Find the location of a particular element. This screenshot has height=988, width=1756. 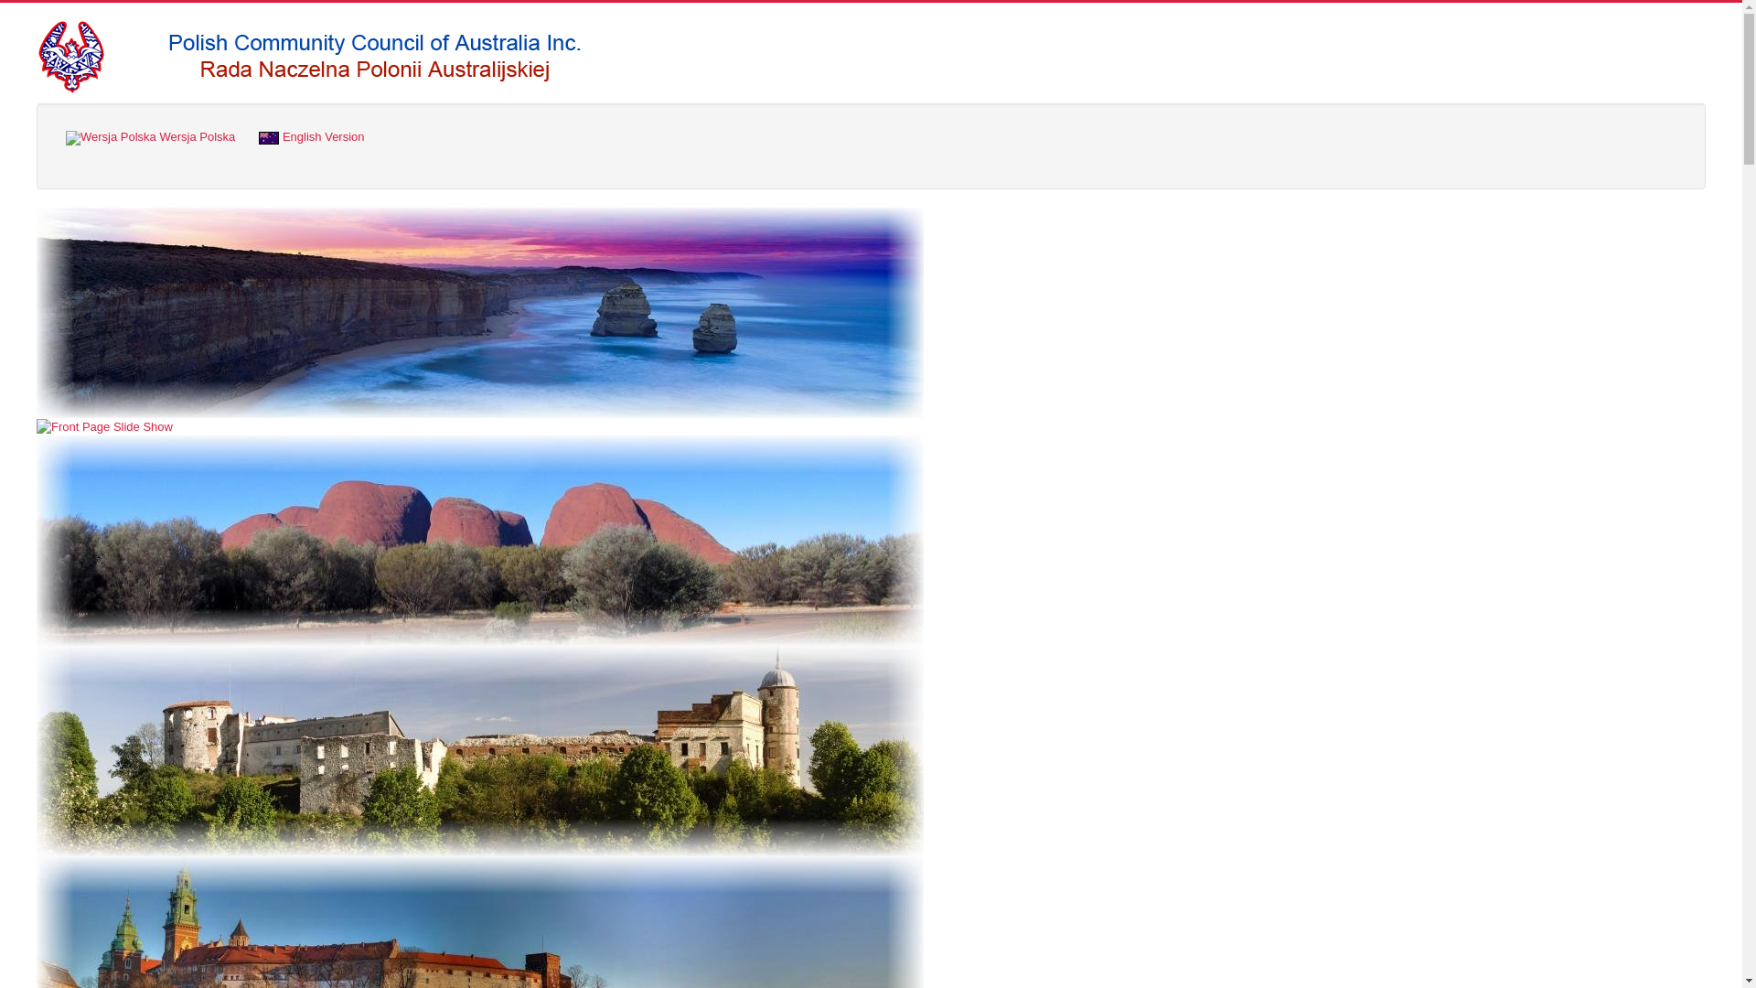

Front Page Slide Show is located at coordinates (479, 313).